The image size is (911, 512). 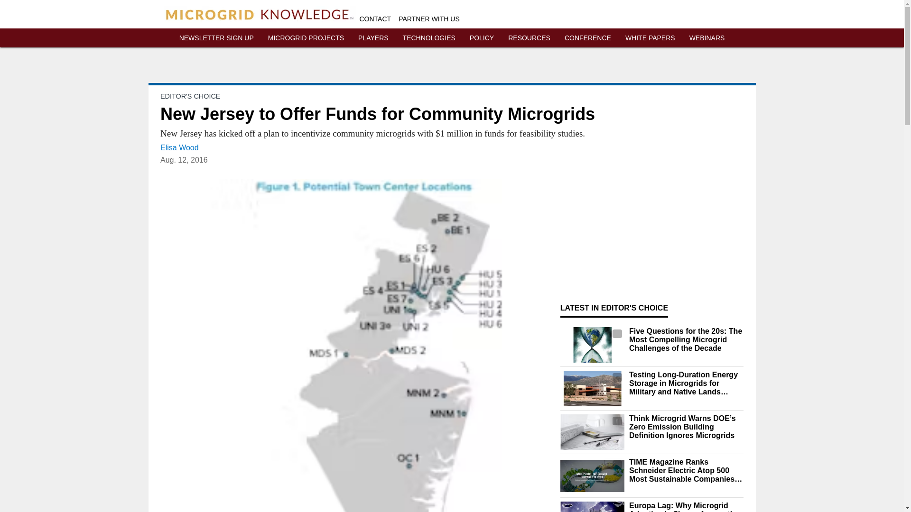 I want to click on PARTNER WITH US, so click(x=429, y=19).